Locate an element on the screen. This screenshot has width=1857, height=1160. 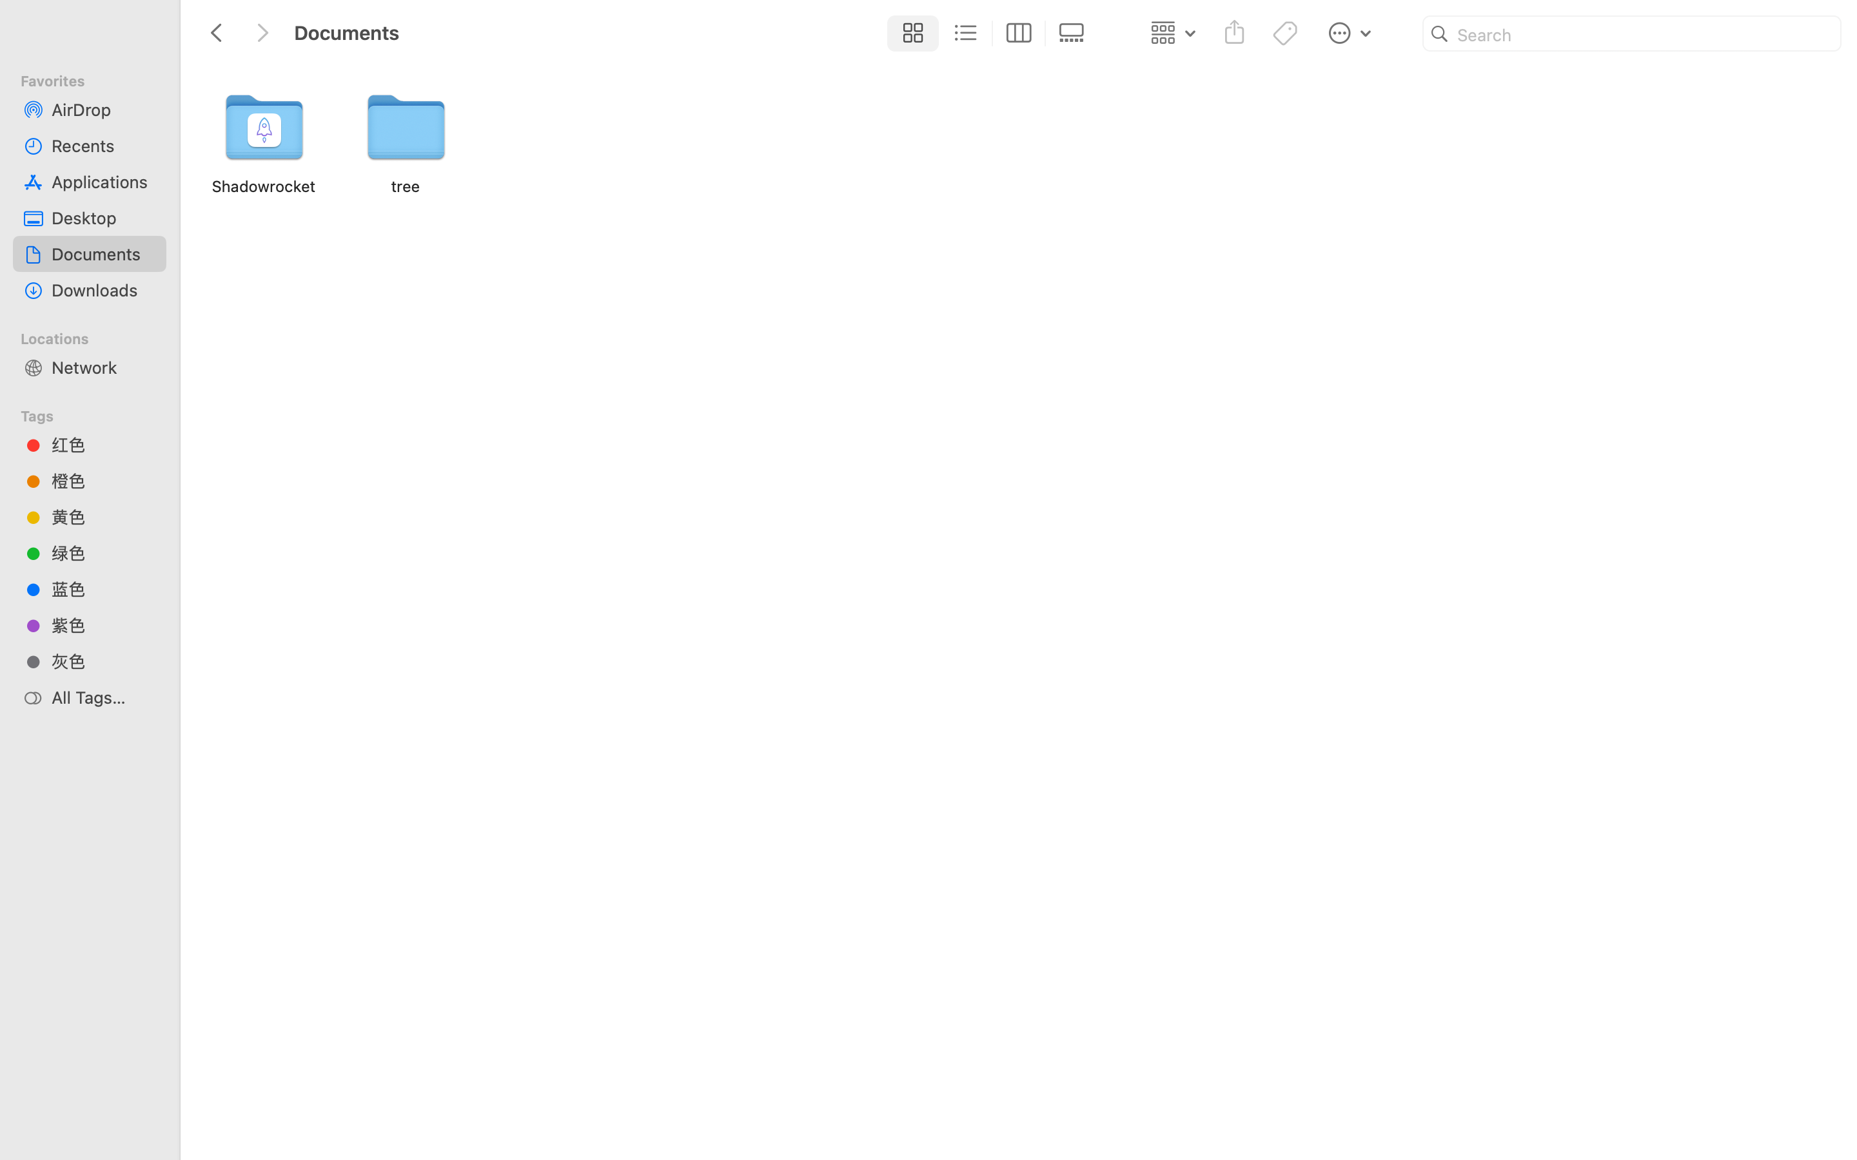
黄色 is located at coordinates (104, 517).